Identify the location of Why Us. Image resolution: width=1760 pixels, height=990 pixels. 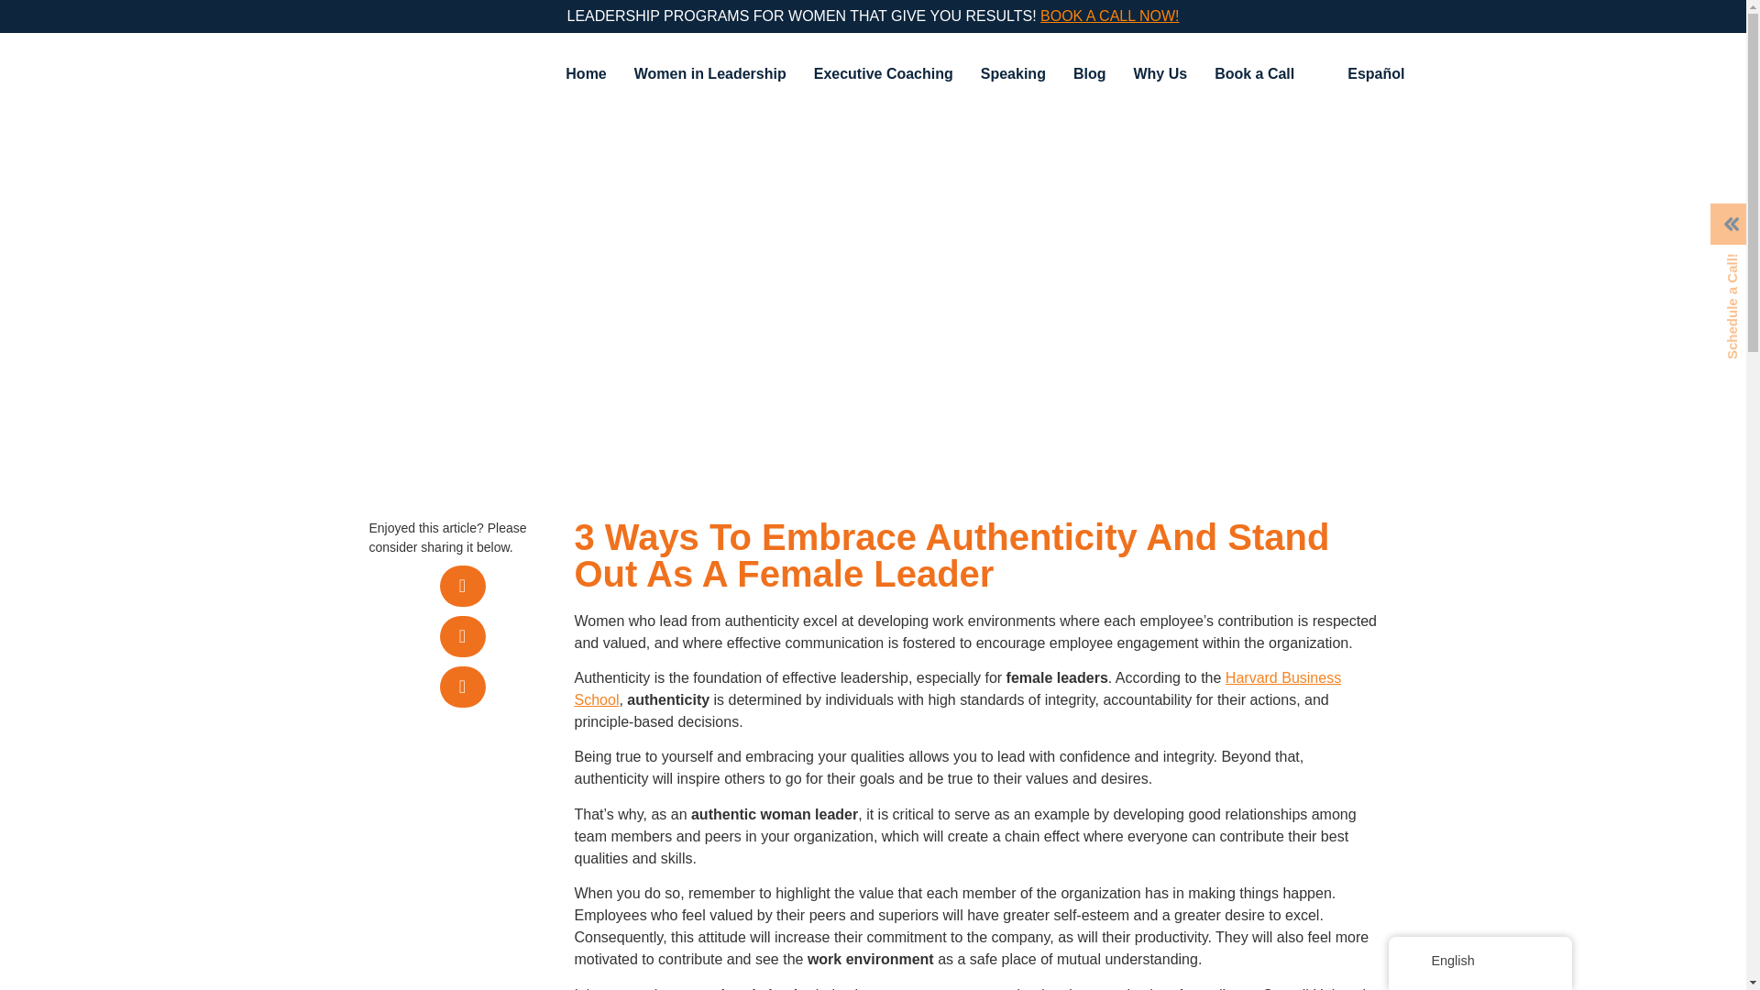
(1160, 73).